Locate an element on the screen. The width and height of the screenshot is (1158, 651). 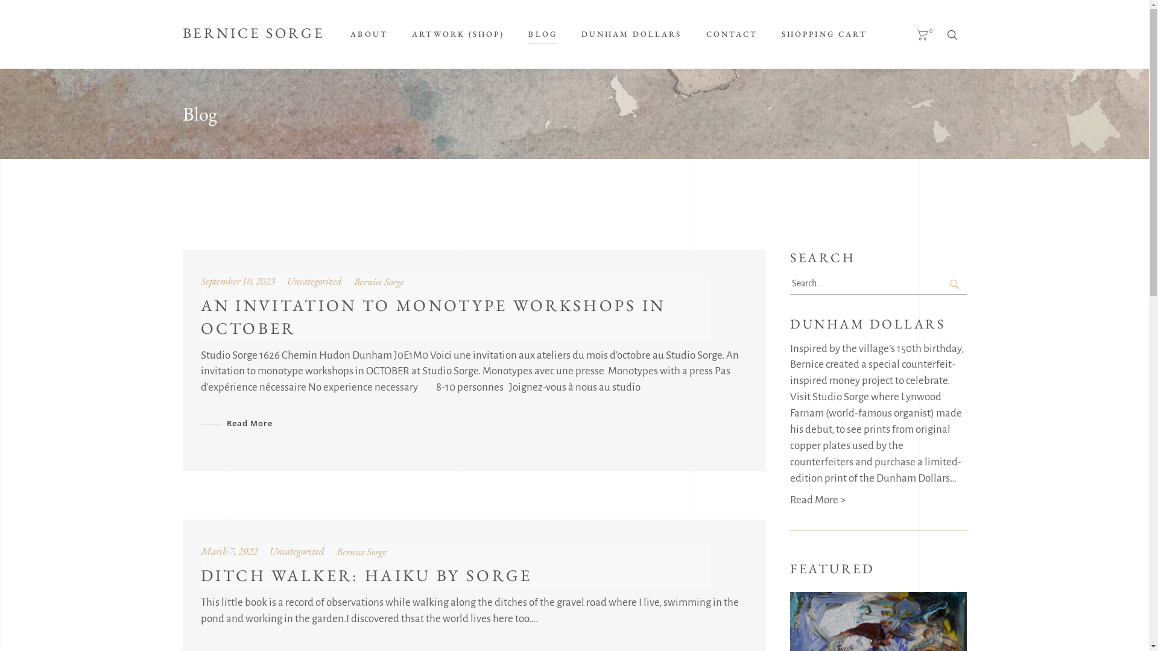
March 7, 2022 is located at coordinates (229, 551).